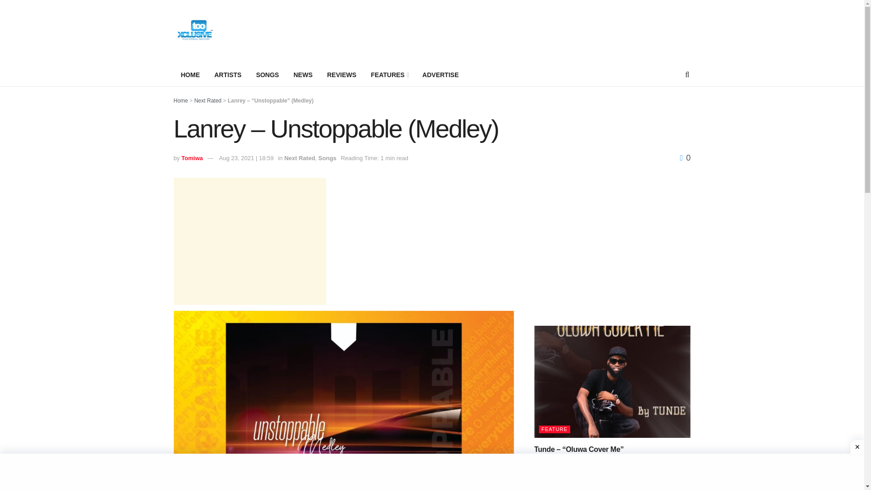 The width and height of the screenshot is (871, 490). What do you see at coordinates (250, 241) in the screenshot?
I see `Advertisement` at bounding box center [250, 241].